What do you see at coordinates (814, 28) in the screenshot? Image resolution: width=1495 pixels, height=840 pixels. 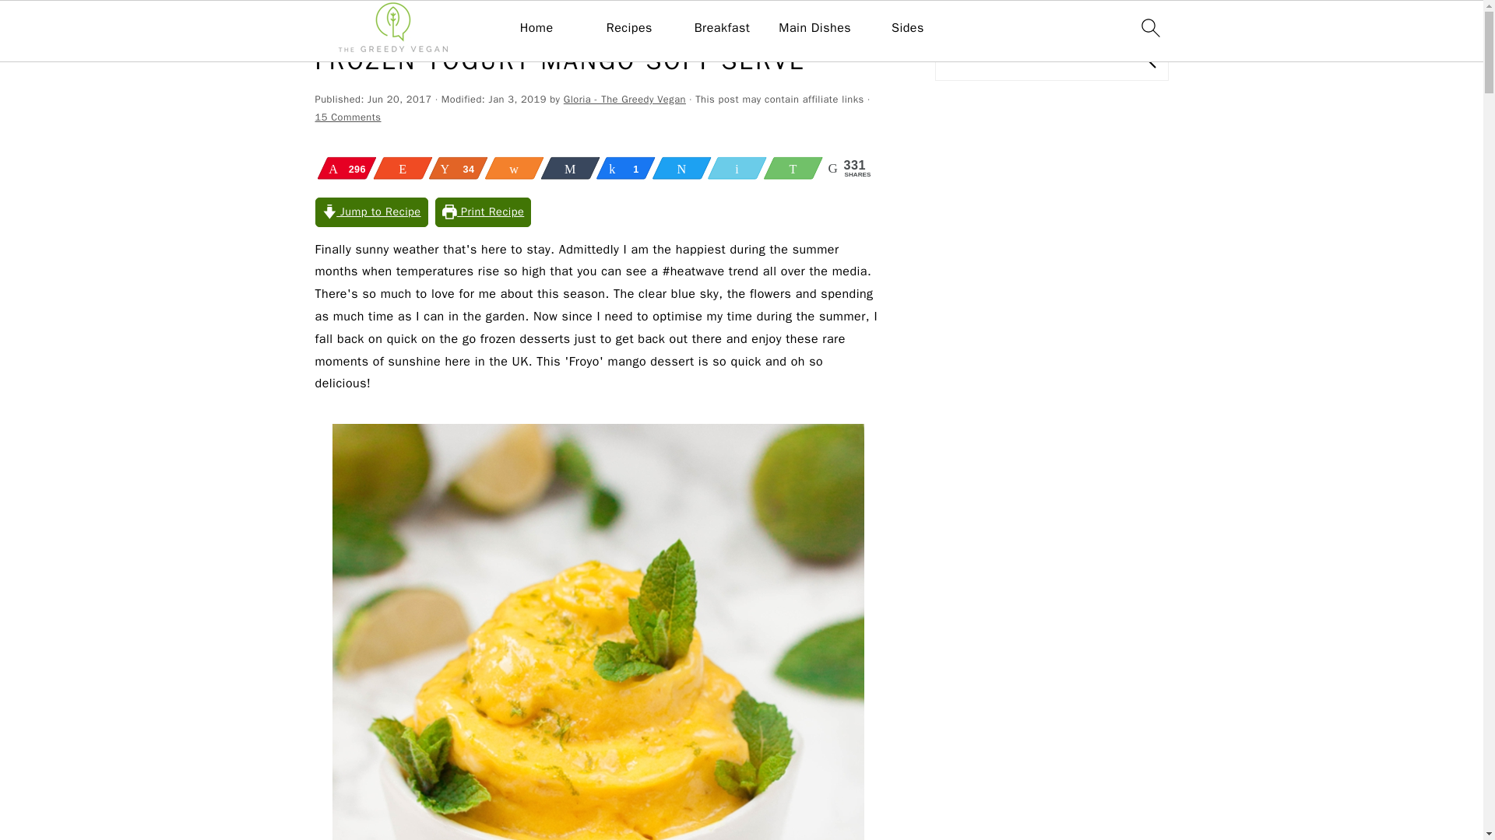 I see `Main Dishes` at bounding box center [814, 28].